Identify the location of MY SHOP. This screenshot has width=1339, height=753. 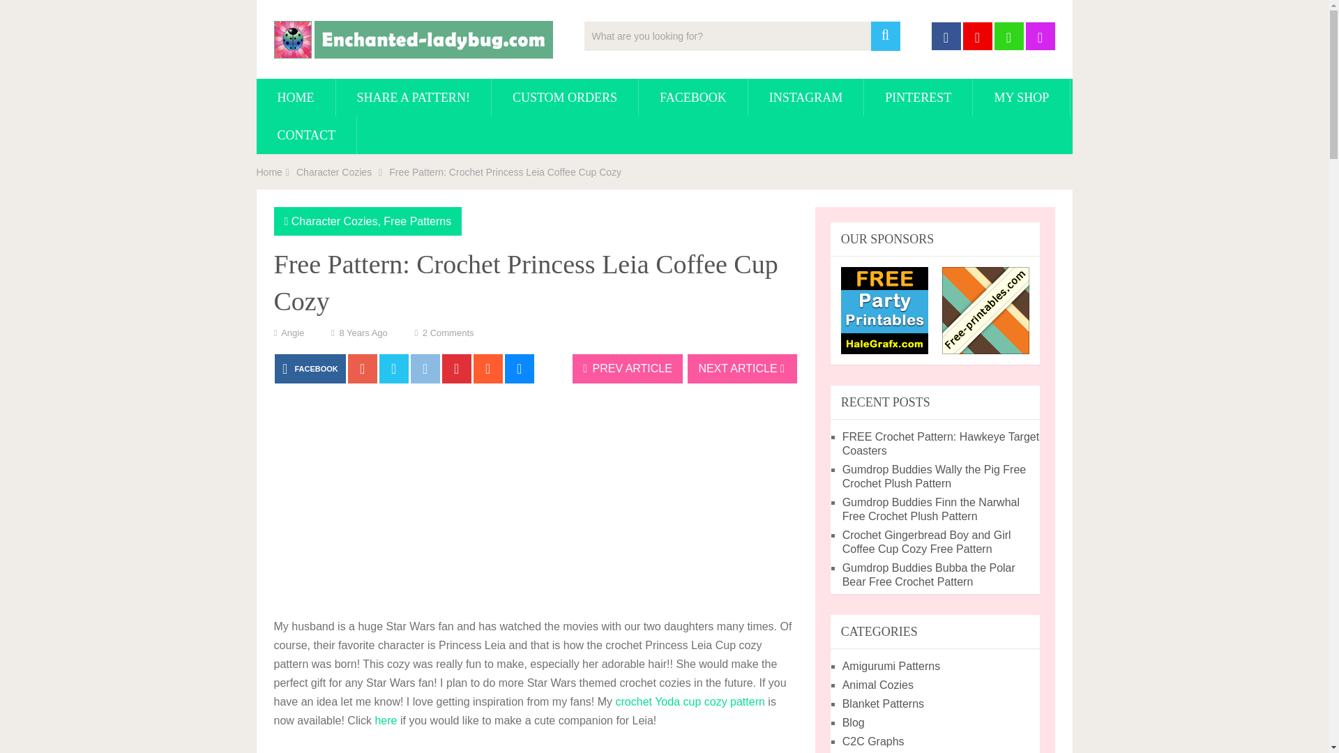
(1021, 98).